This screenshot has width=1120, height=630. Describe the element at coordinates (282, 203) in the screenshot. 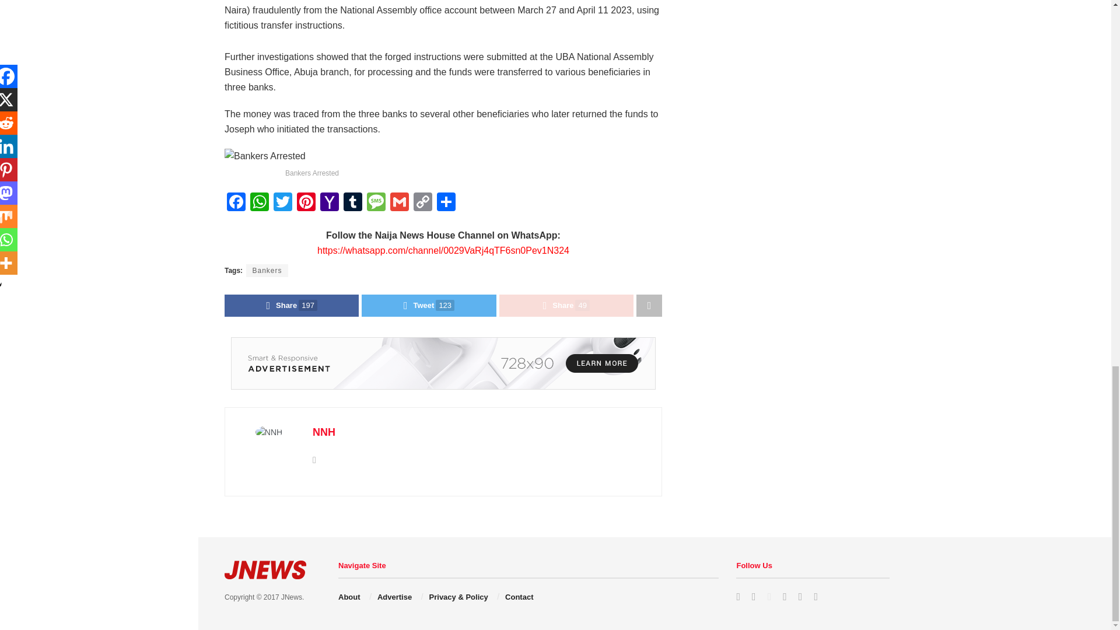

I see `Twitter` at that location.